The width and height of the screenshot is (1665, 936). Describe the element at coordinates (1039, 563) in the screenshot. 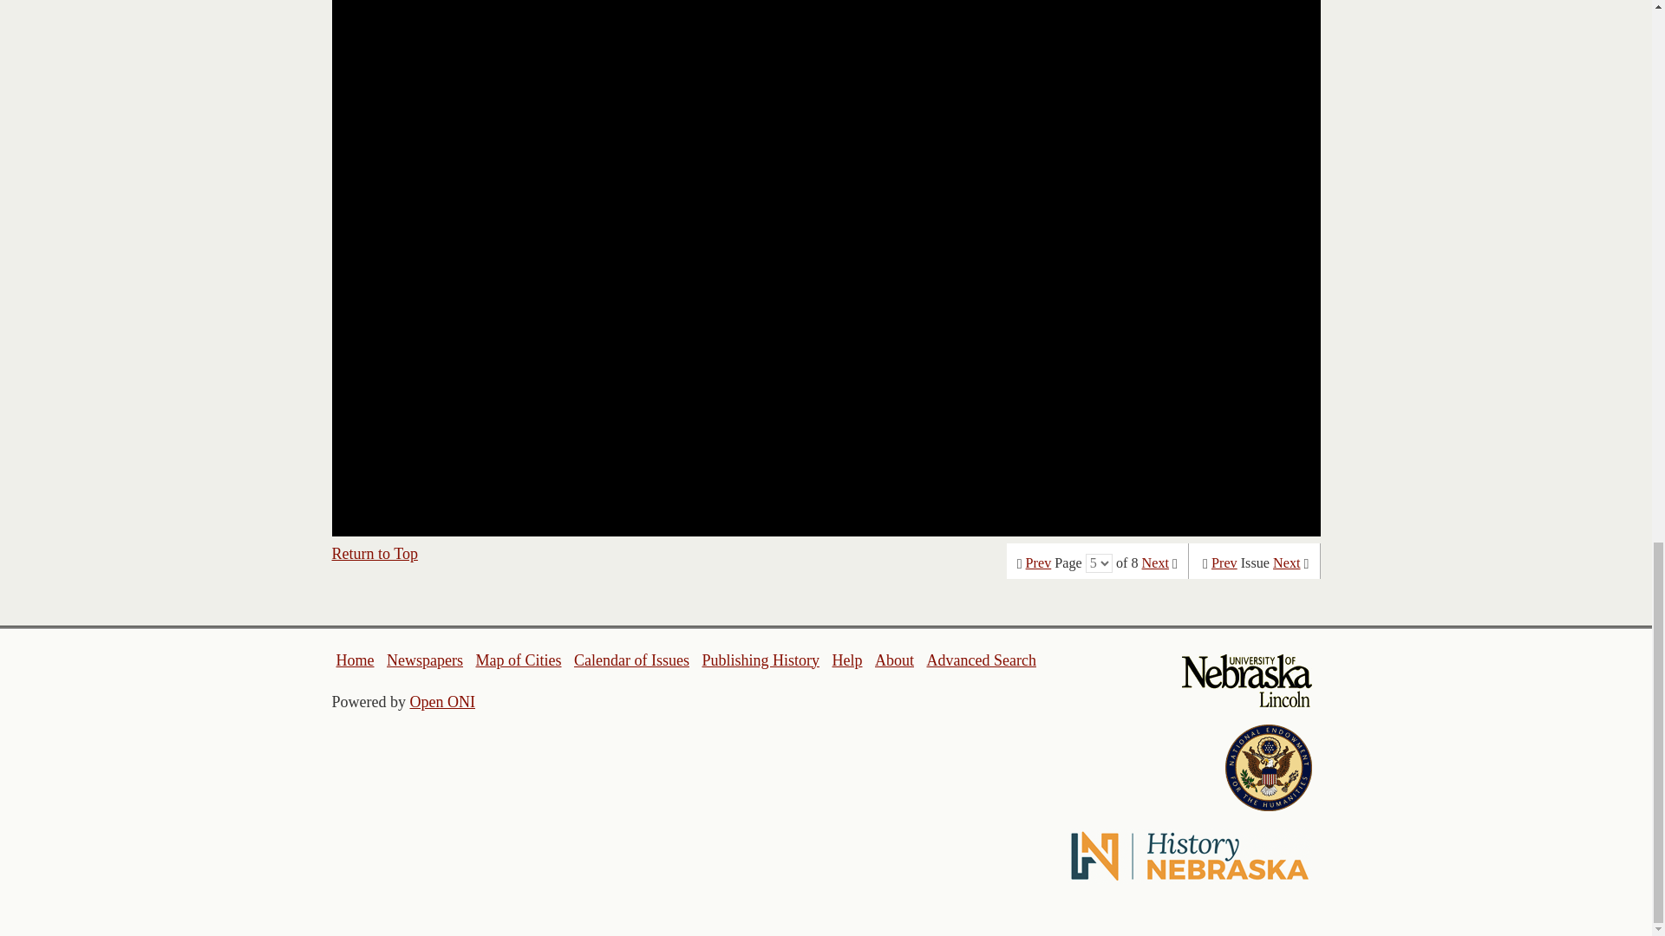

I see `Prev` at that location.